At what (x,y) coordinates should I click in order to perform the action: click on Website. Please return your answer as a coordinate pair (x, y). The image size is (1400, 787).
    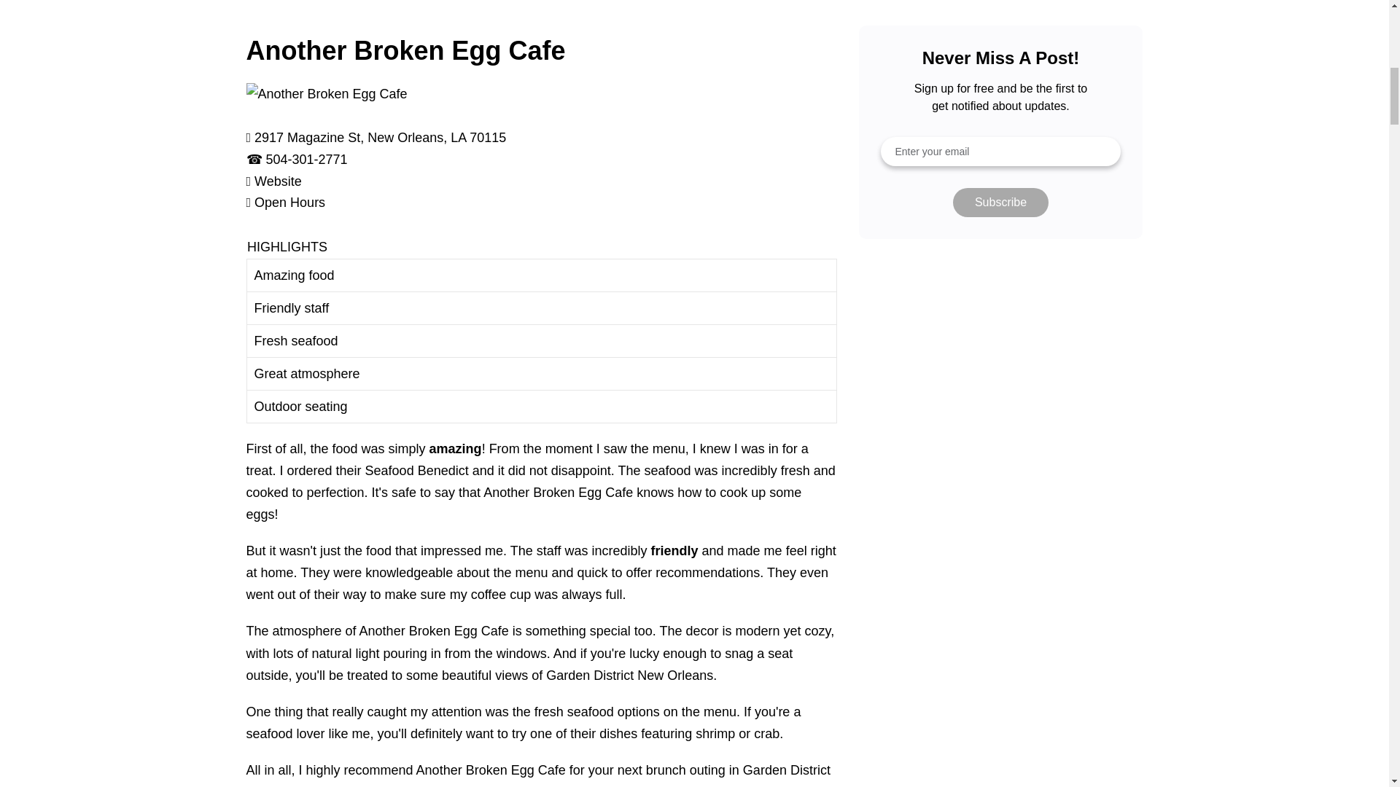
    Looking at the image, I should click on (279, 181).